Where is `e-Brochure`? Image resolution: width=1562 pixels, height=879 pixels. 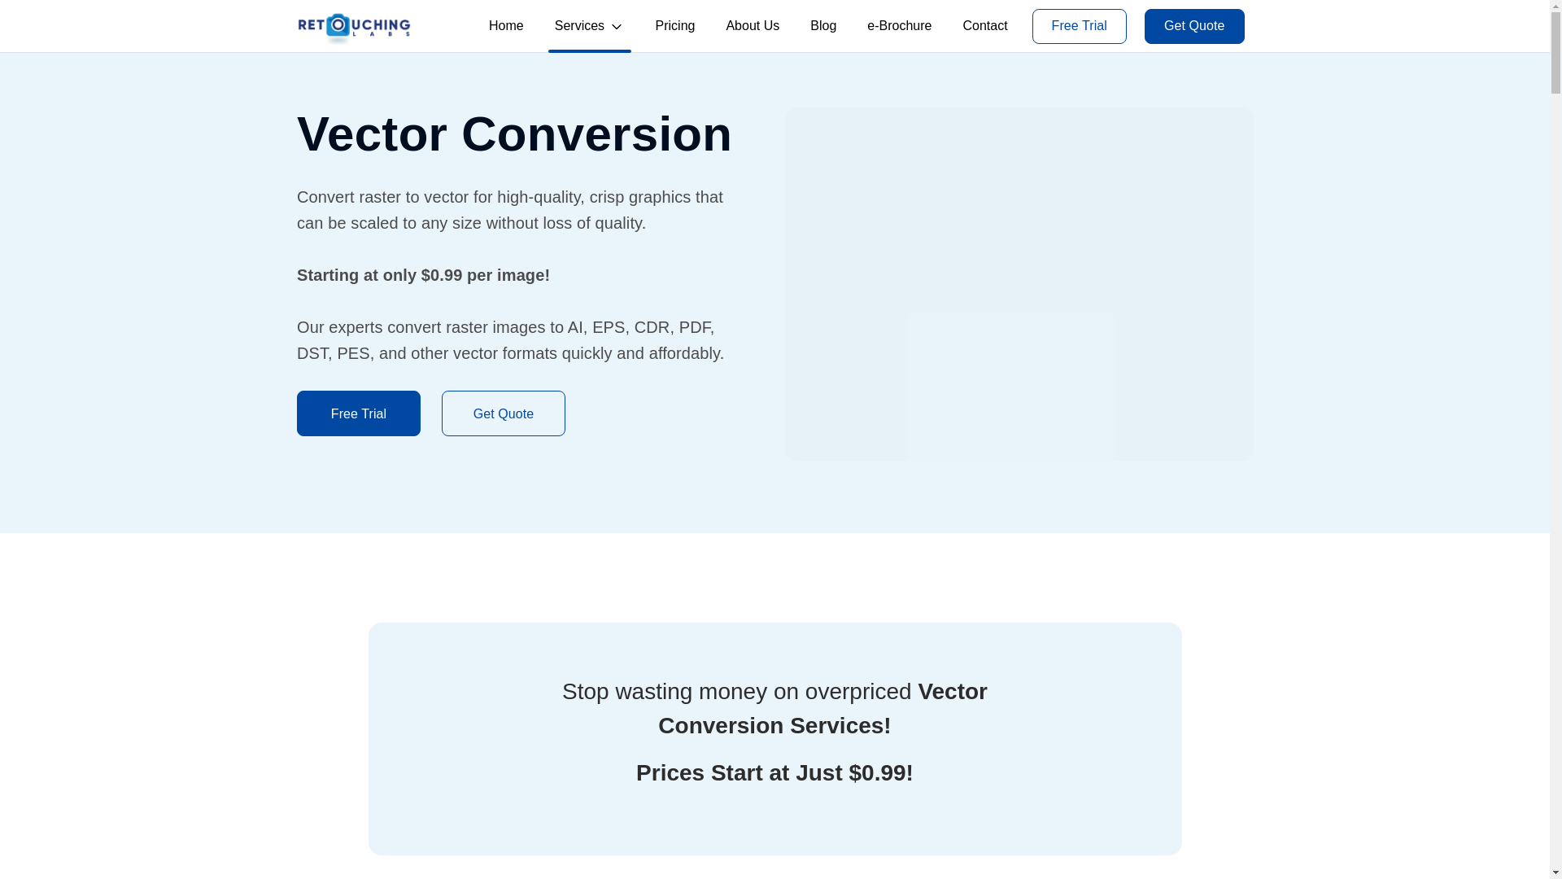 e-Brochure is located at coordinates (899, 26).